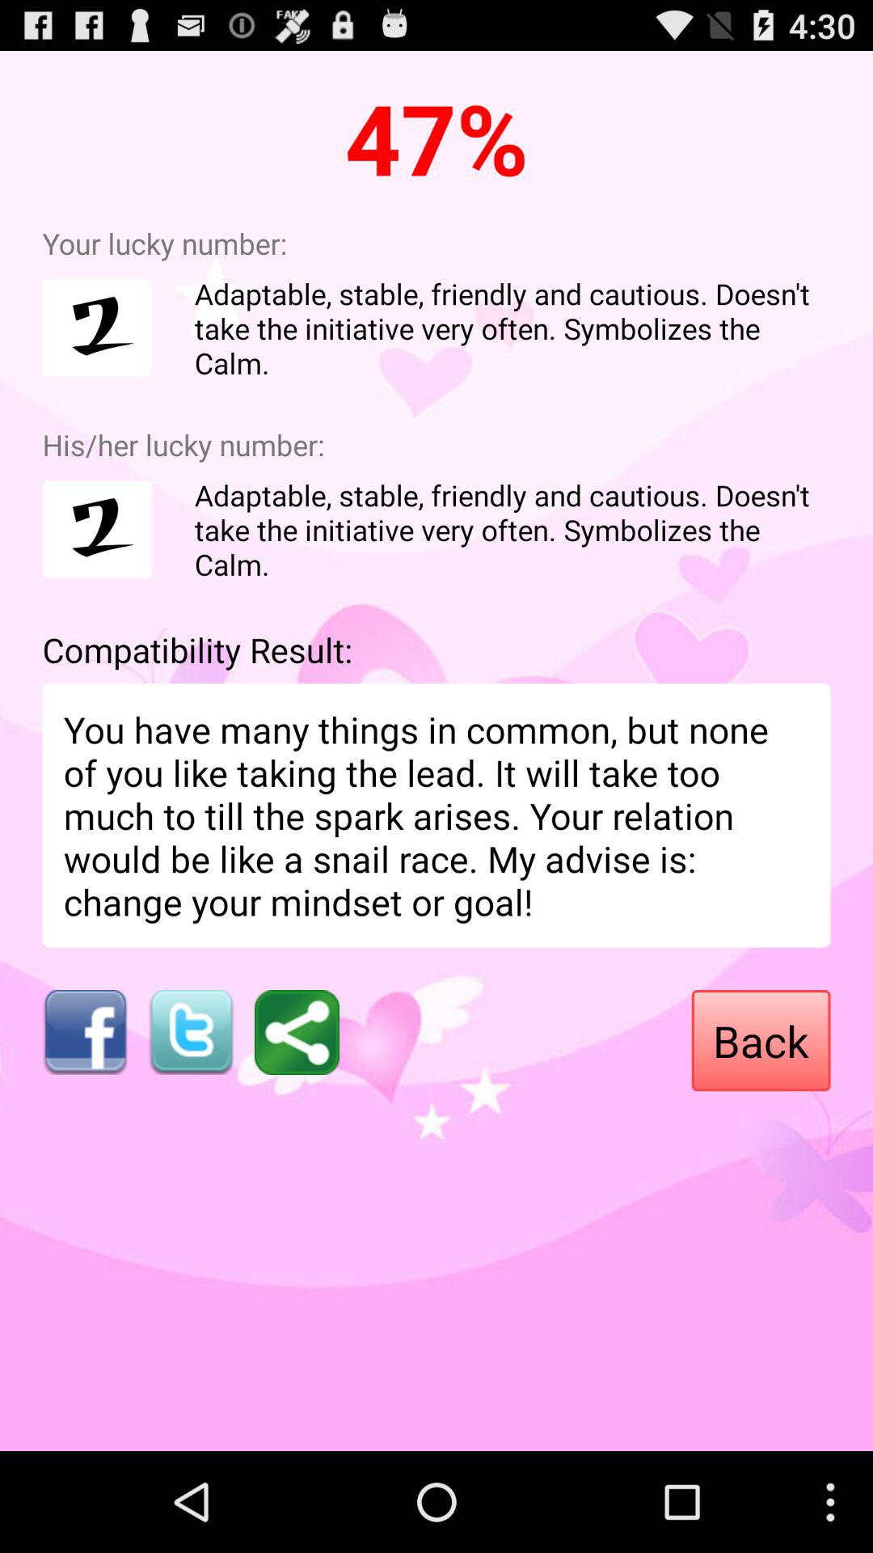 The height and width of the screenshot is (1553, 873). What do you see at coordinates (761, 1040) in the screenshot?
I see `choose the back button` at bounding box center [761, 1040].